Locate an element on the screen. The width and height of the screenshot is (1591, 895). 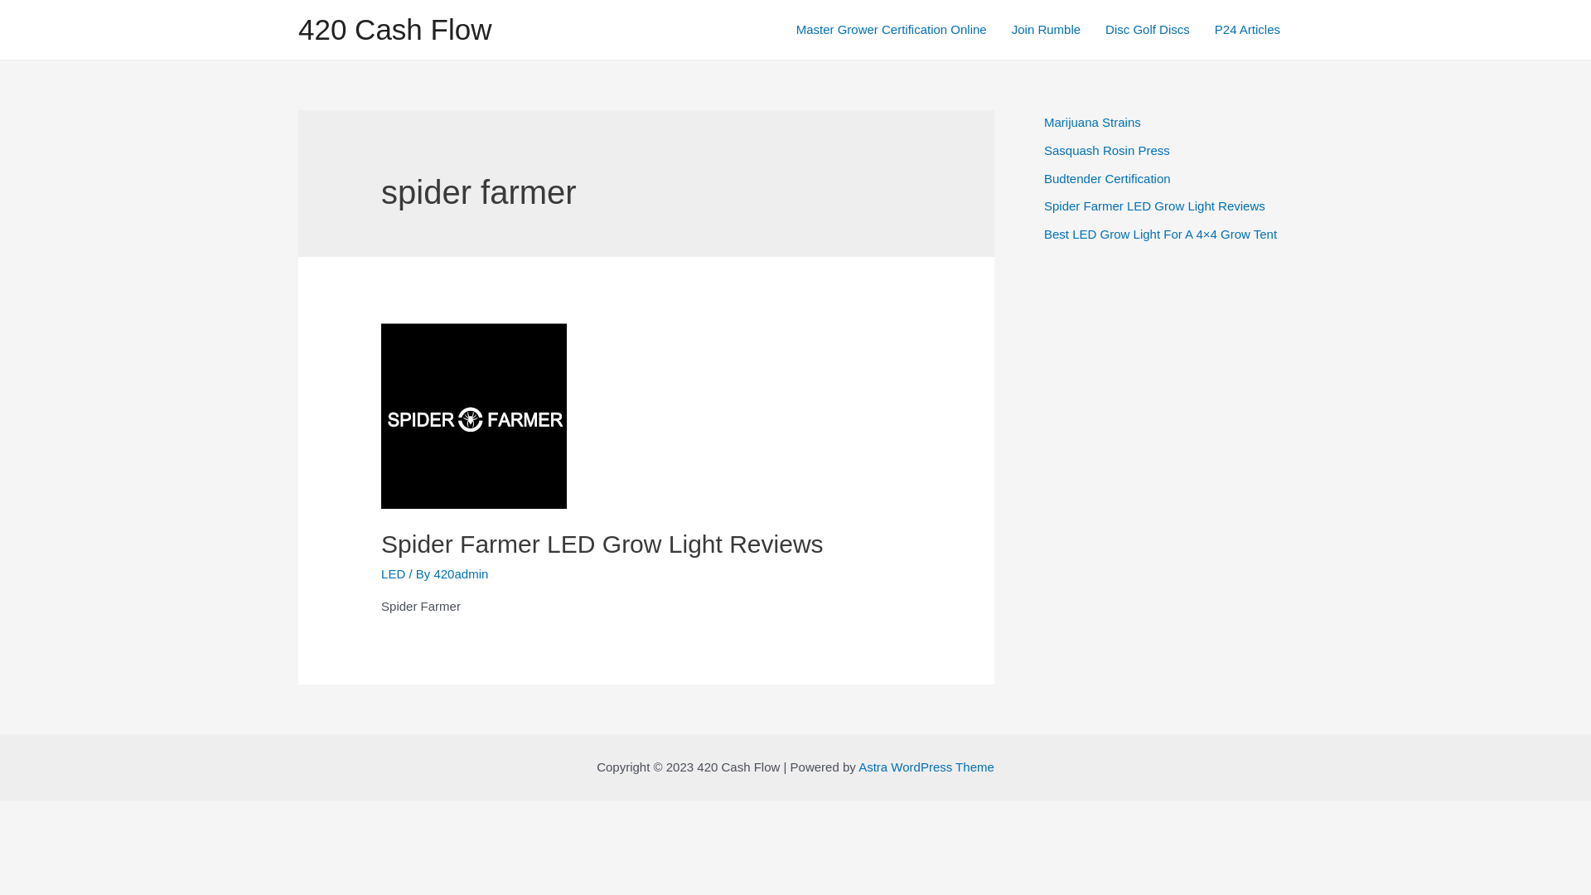
Join Rumble is located at coordinates (1046, 30).